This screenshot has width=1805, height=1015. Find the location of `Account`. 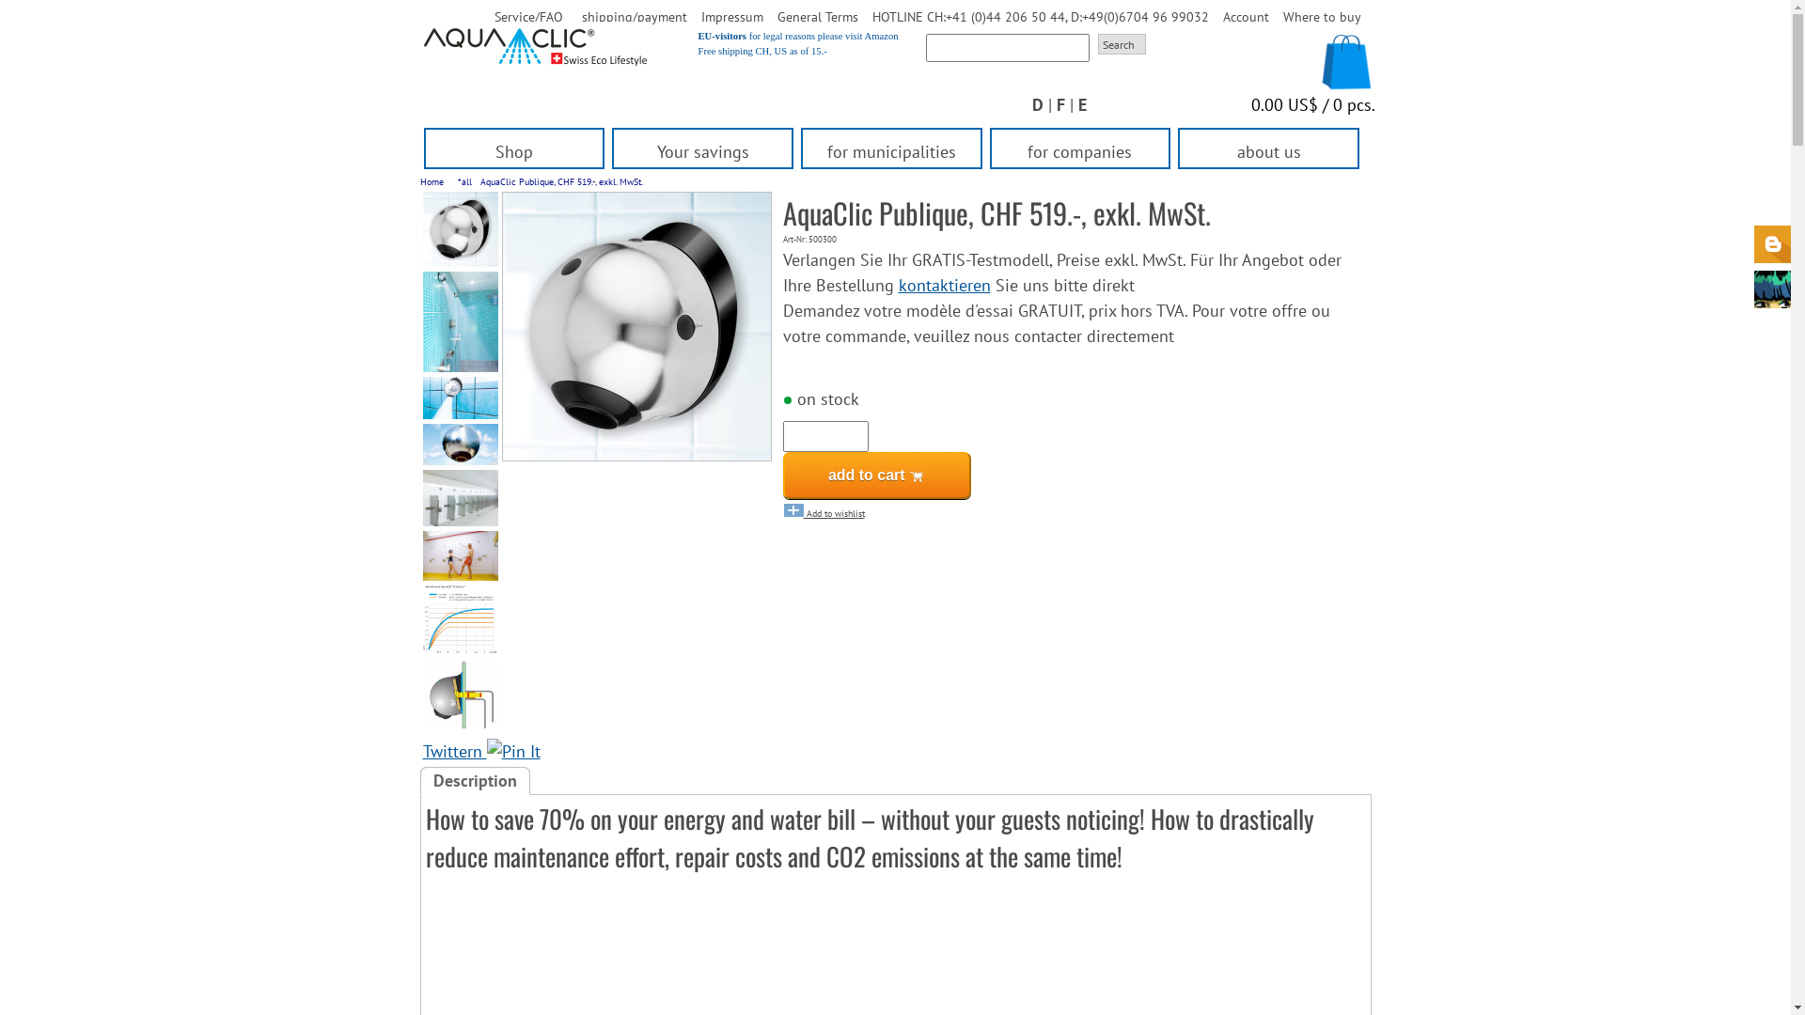

Account is located at coordinates (1245, 17).